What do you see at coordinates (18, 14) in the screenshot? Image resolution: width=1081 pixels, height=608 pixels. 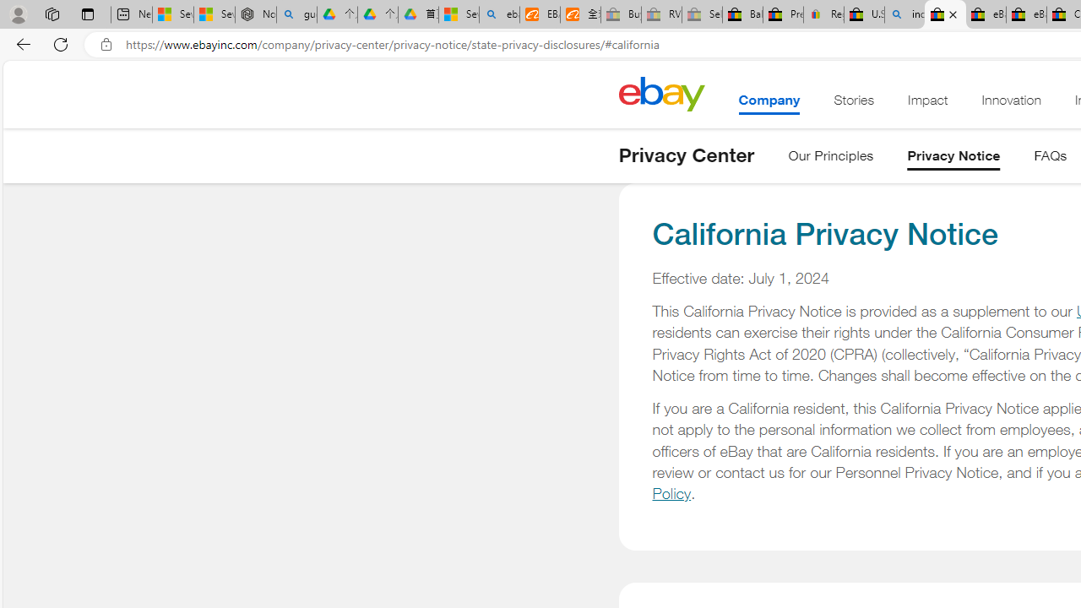 I see `Personal Profile` at bounding box center [18, 14].